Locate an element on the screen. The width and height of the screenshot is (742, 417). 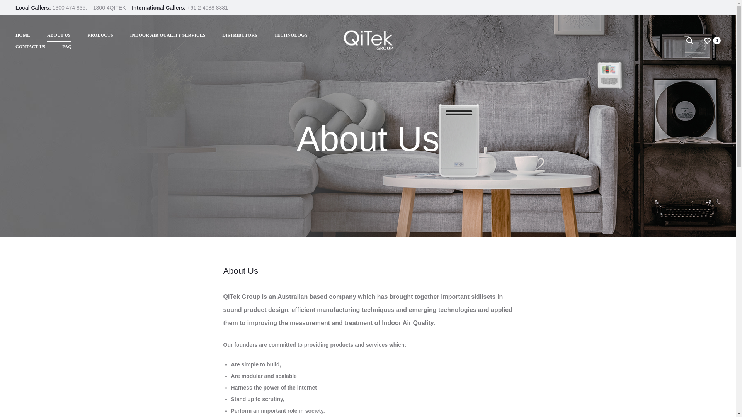
FAQ is located at coordinates (66, 47).